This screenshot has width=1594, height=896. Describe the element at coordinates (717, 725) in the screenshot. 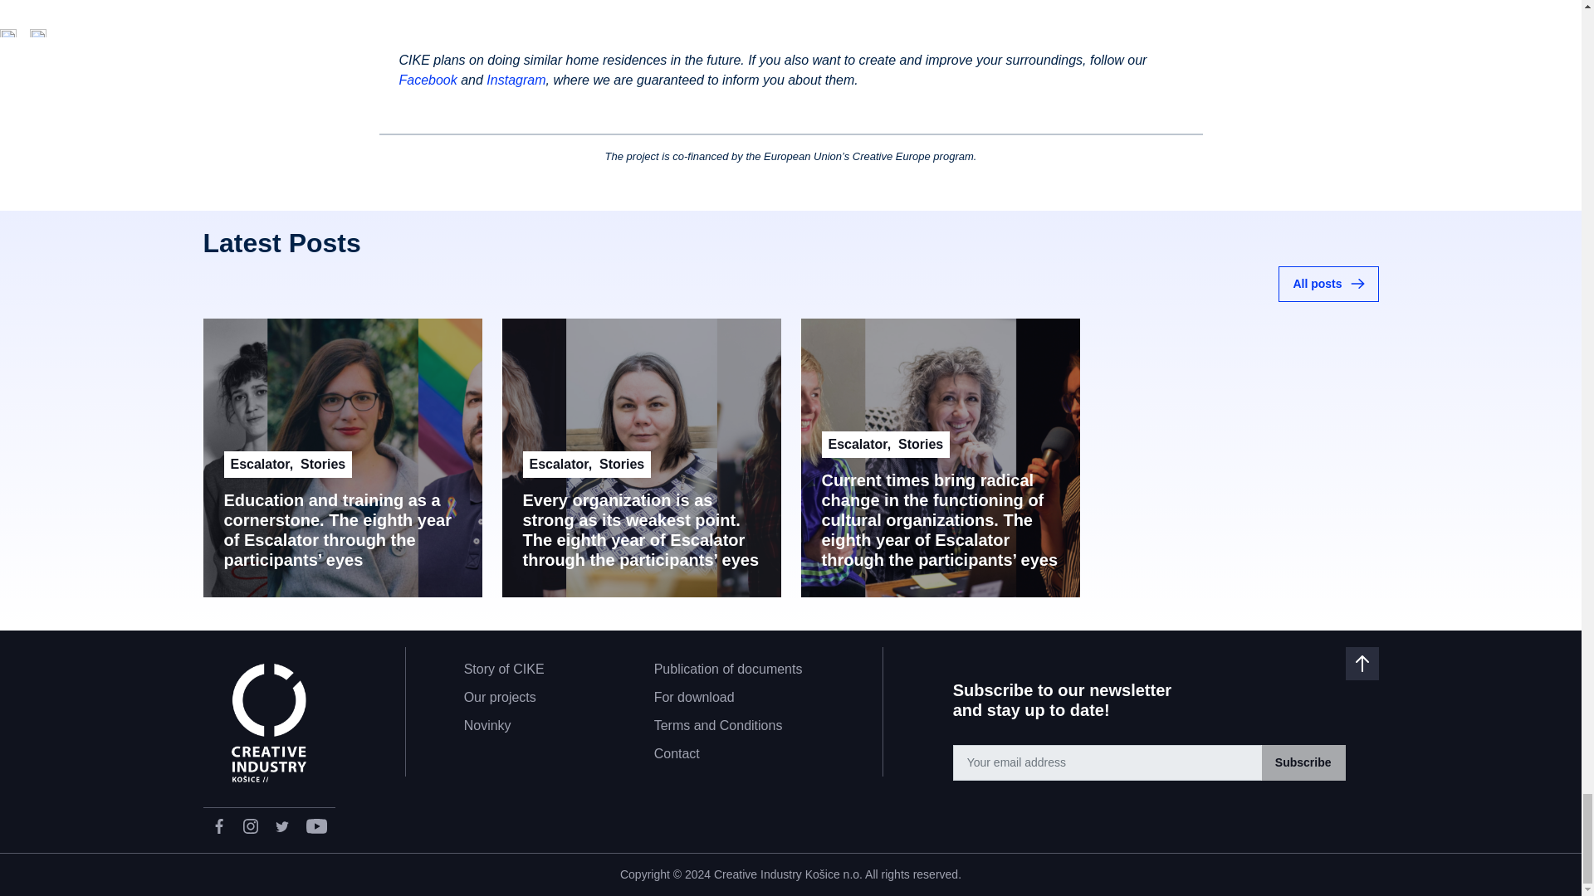

I see `Terms and Conditions` at that location.